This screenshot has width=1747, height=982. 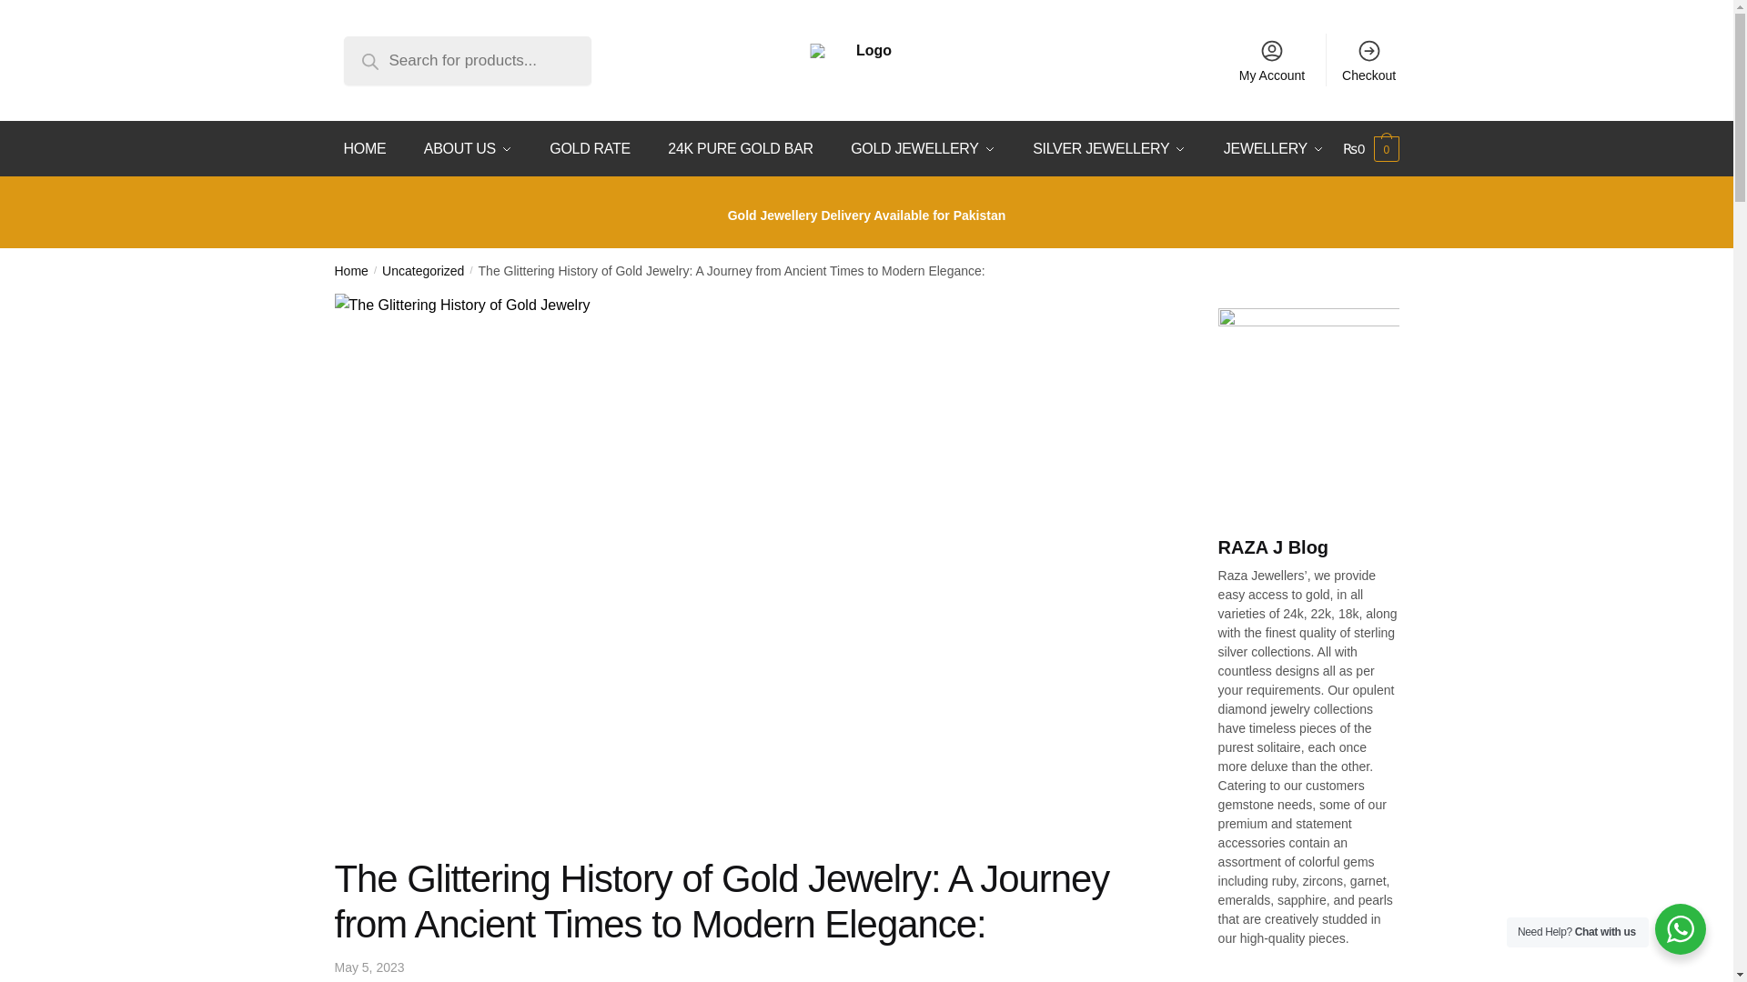 What do you see at coordinates (1370, 149) in the screenshot?
I see `View your shopping cart` at bounding box center [1370, 149].